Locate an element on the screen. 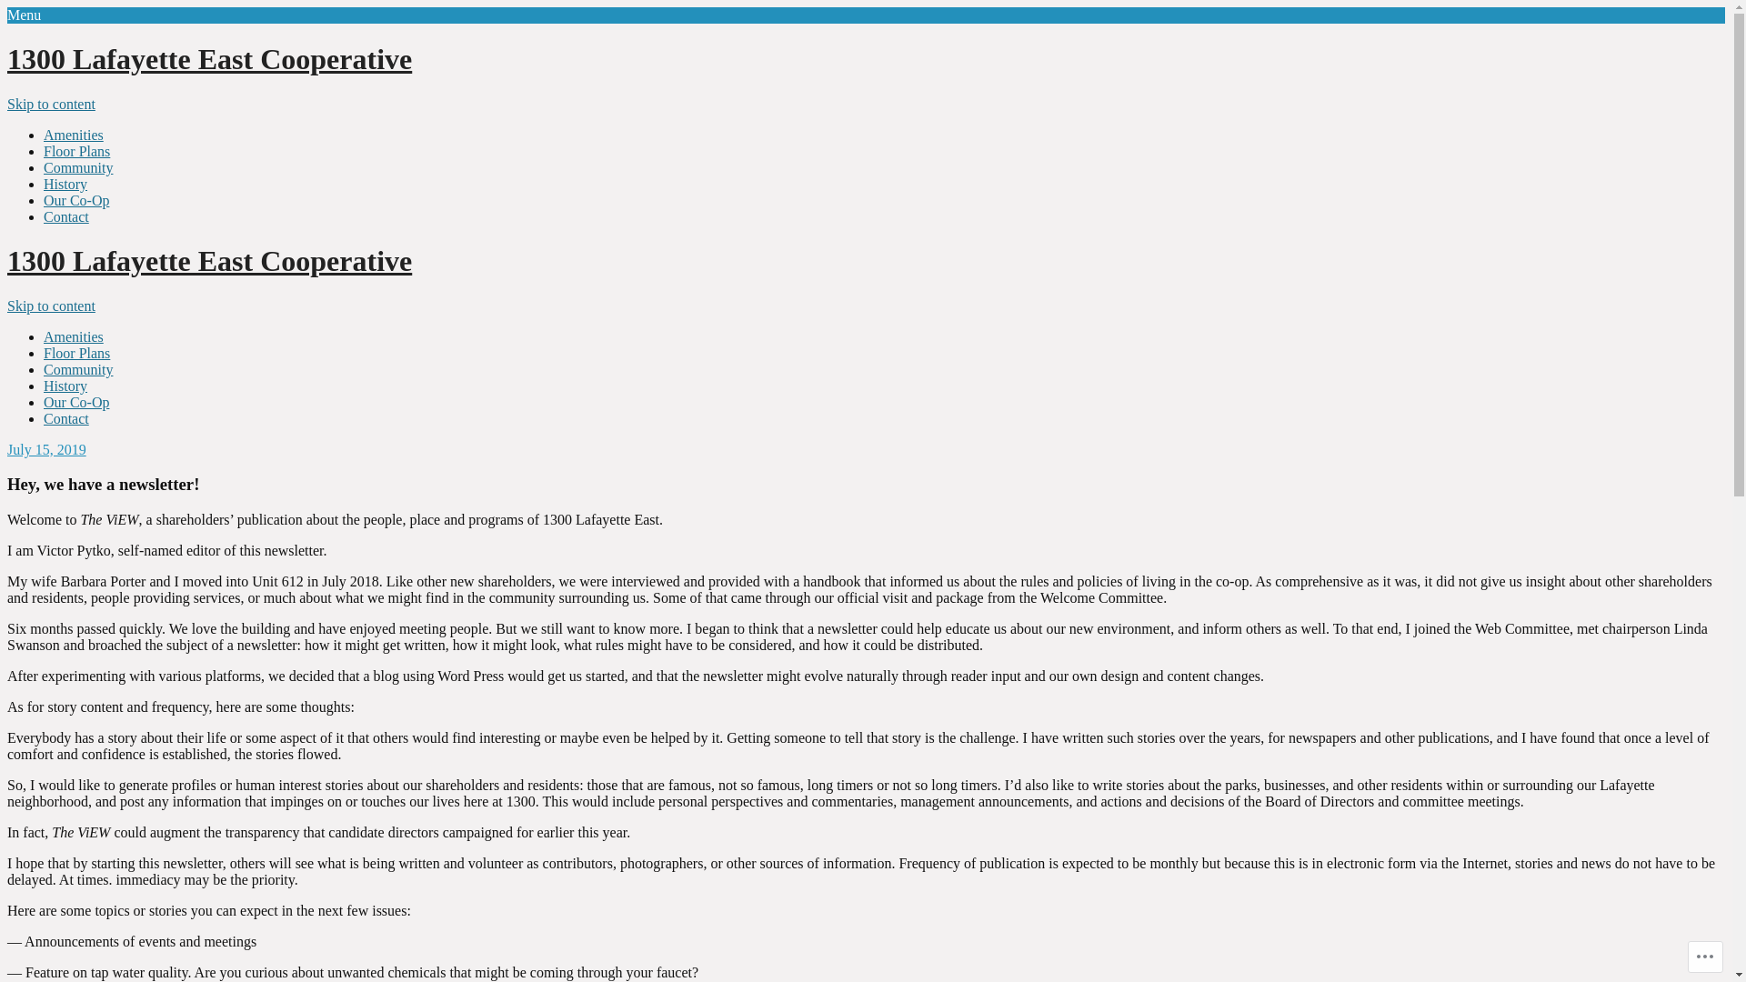  Community is located at coordinates (78, 369).